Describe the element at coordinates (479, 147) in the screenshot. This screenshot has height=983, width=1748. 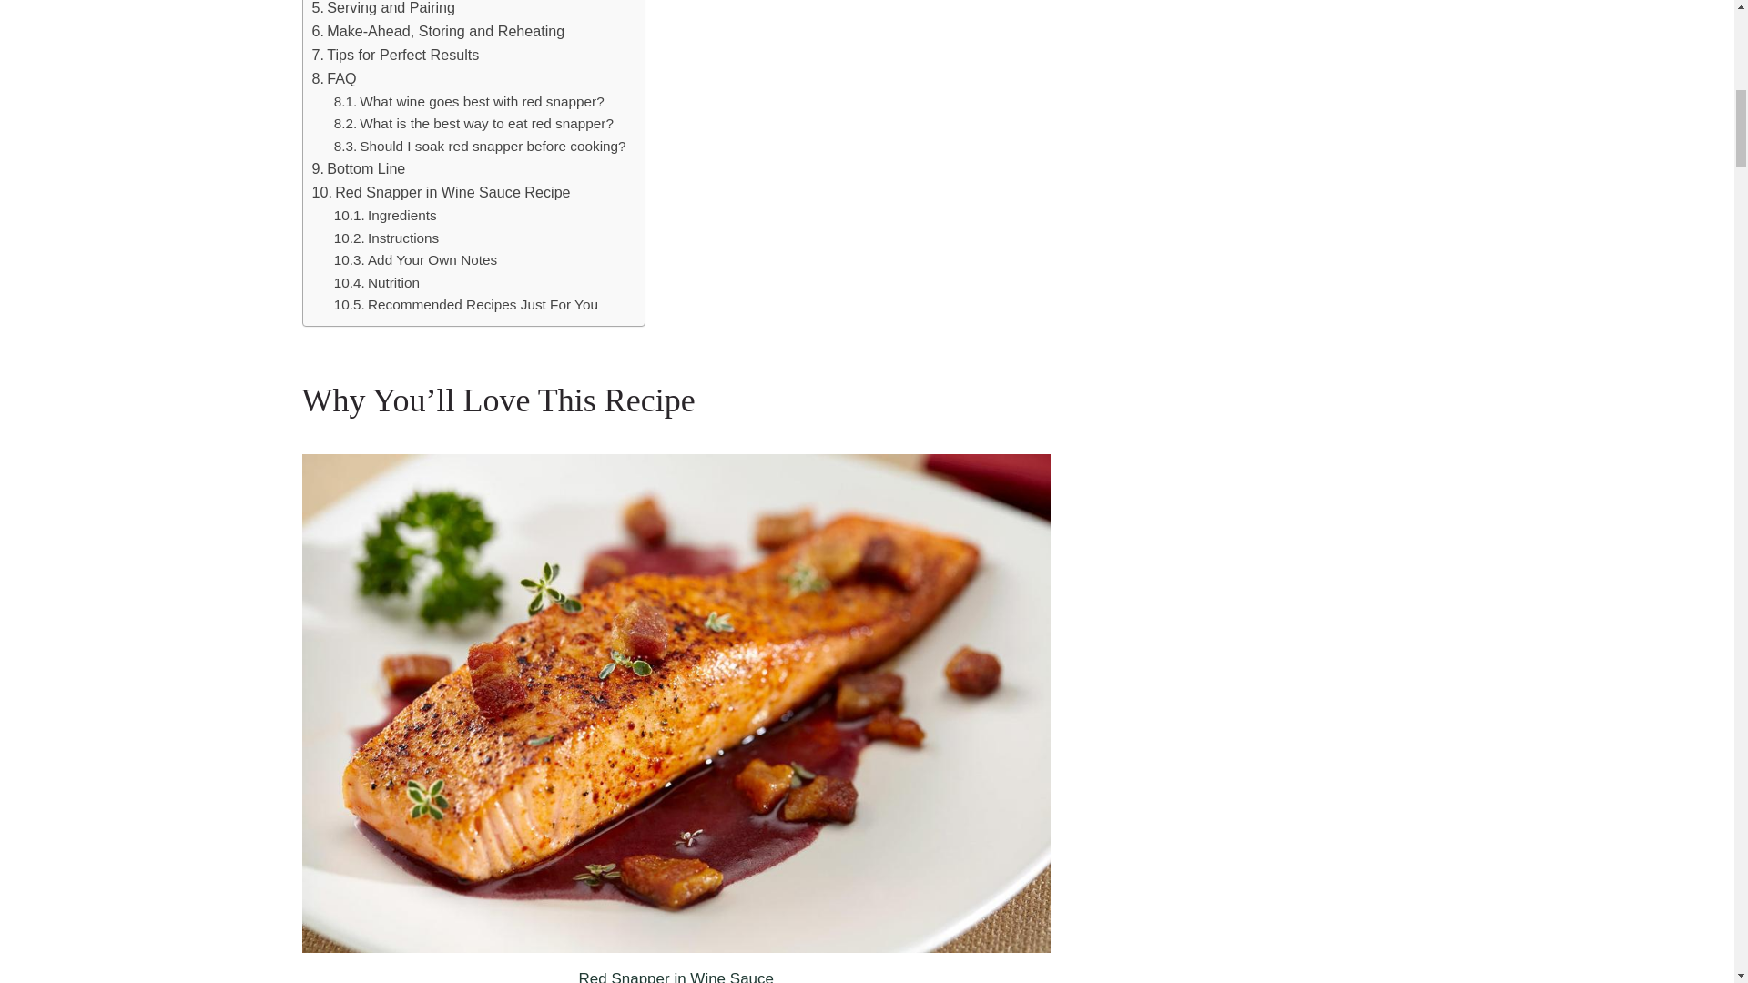
I see `Should I soak red snapper before cooking?` at that location.